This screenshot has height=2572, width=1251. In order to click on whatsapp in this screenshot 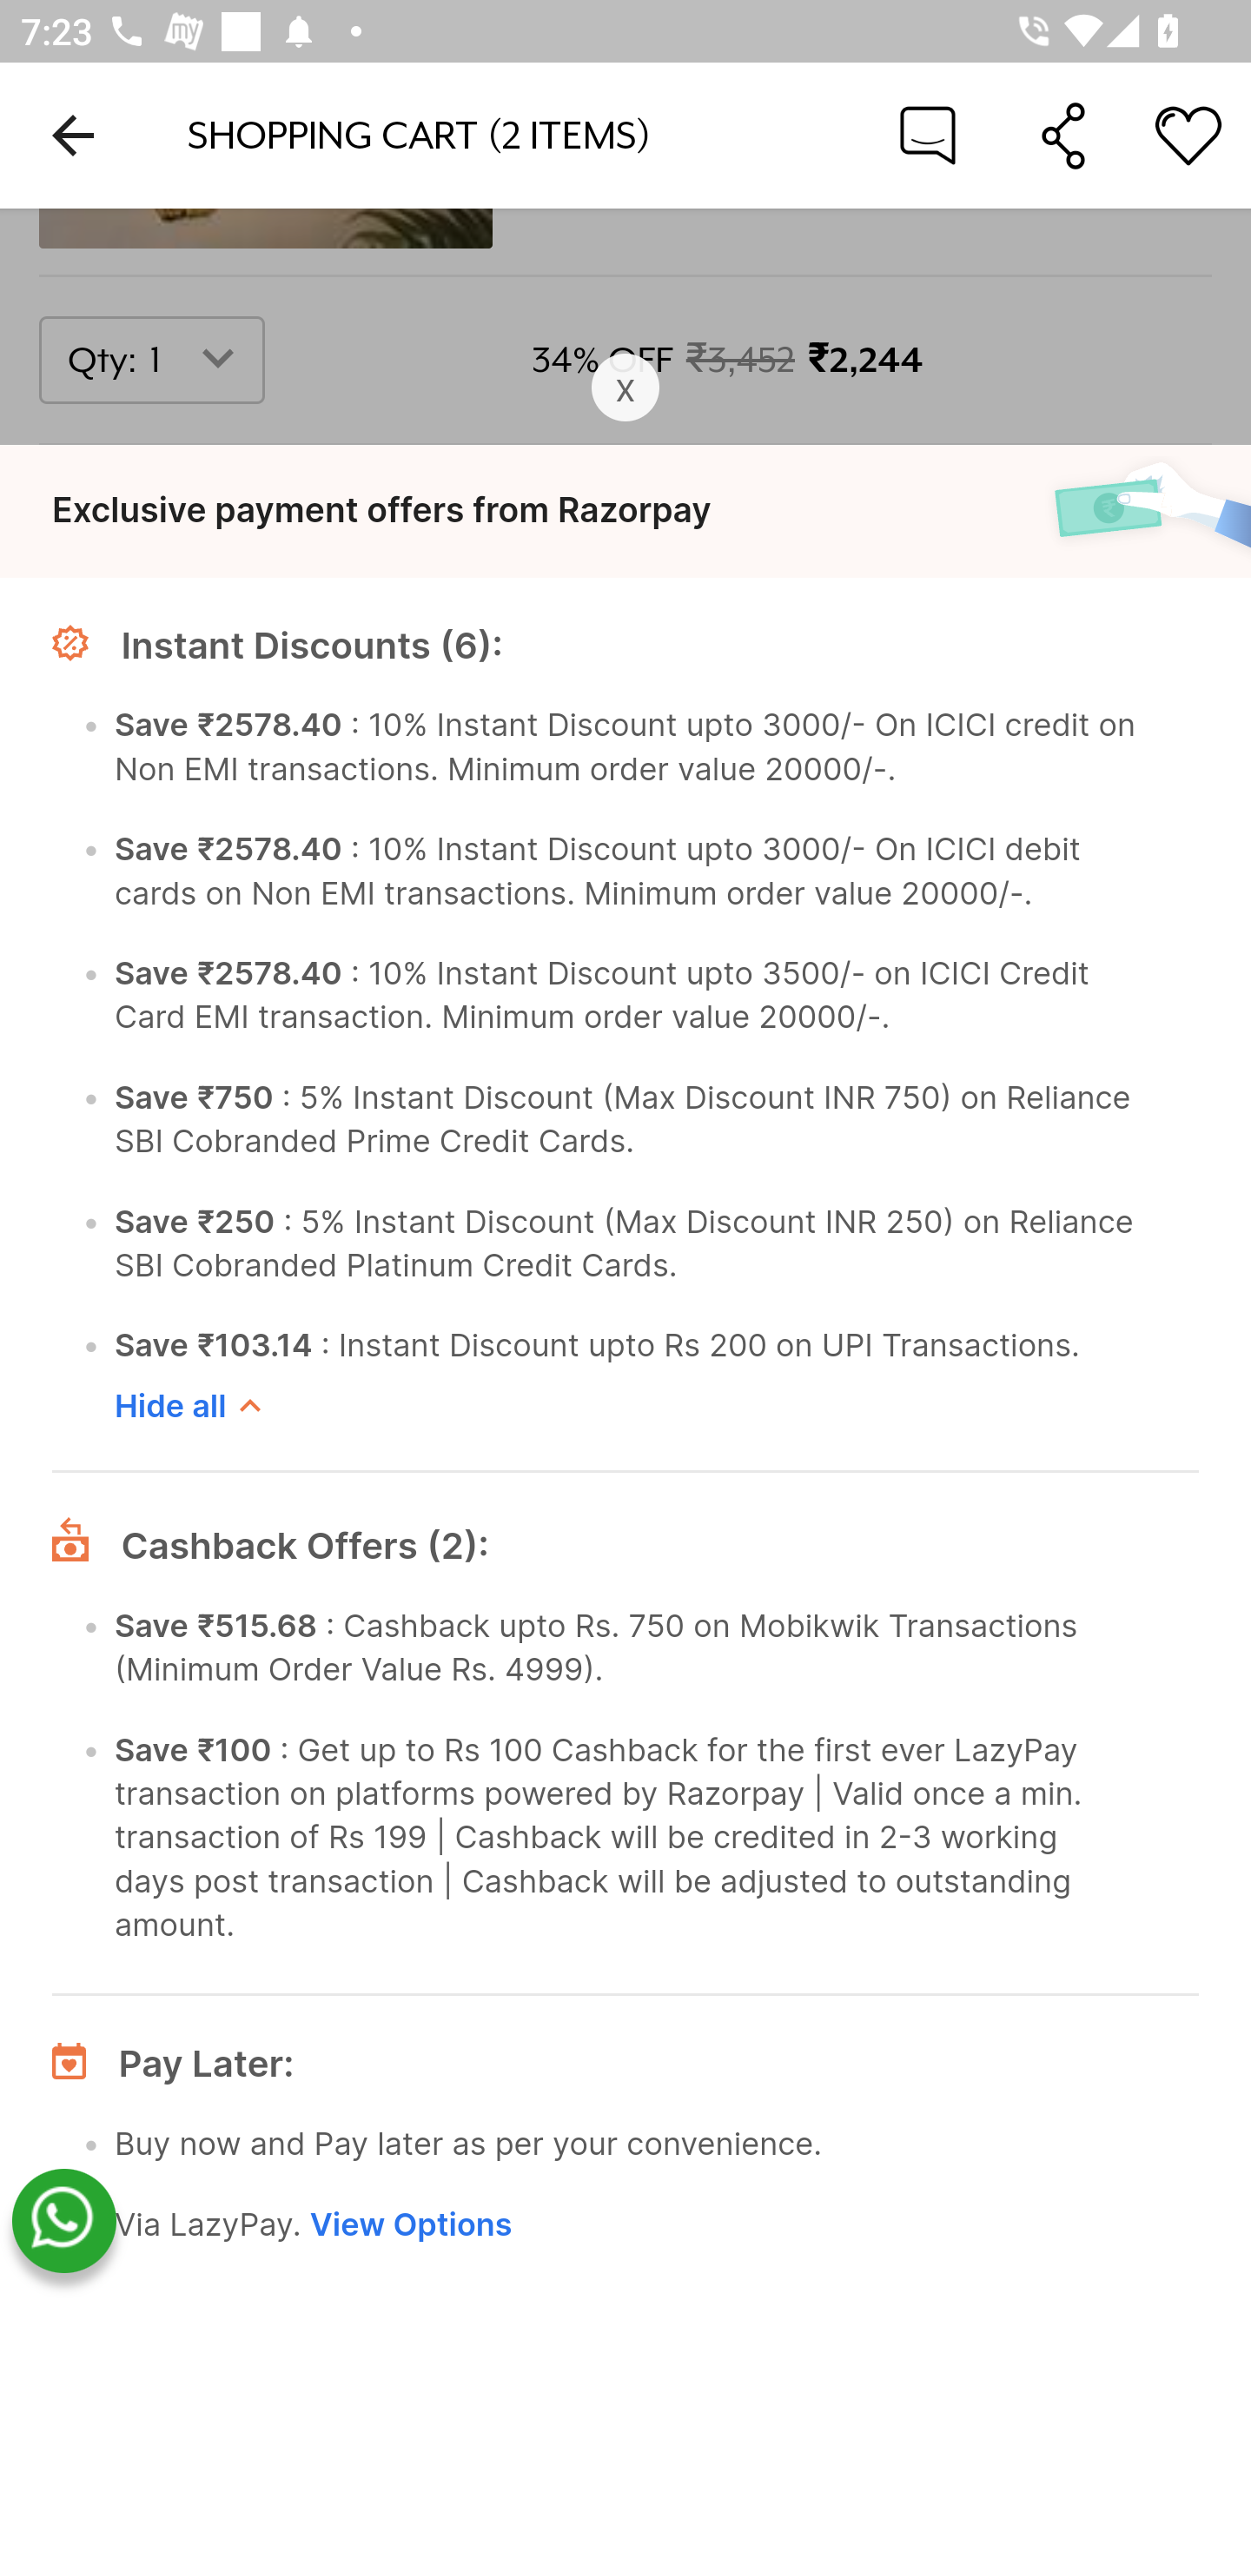, I will do `click(63, 2222)`.